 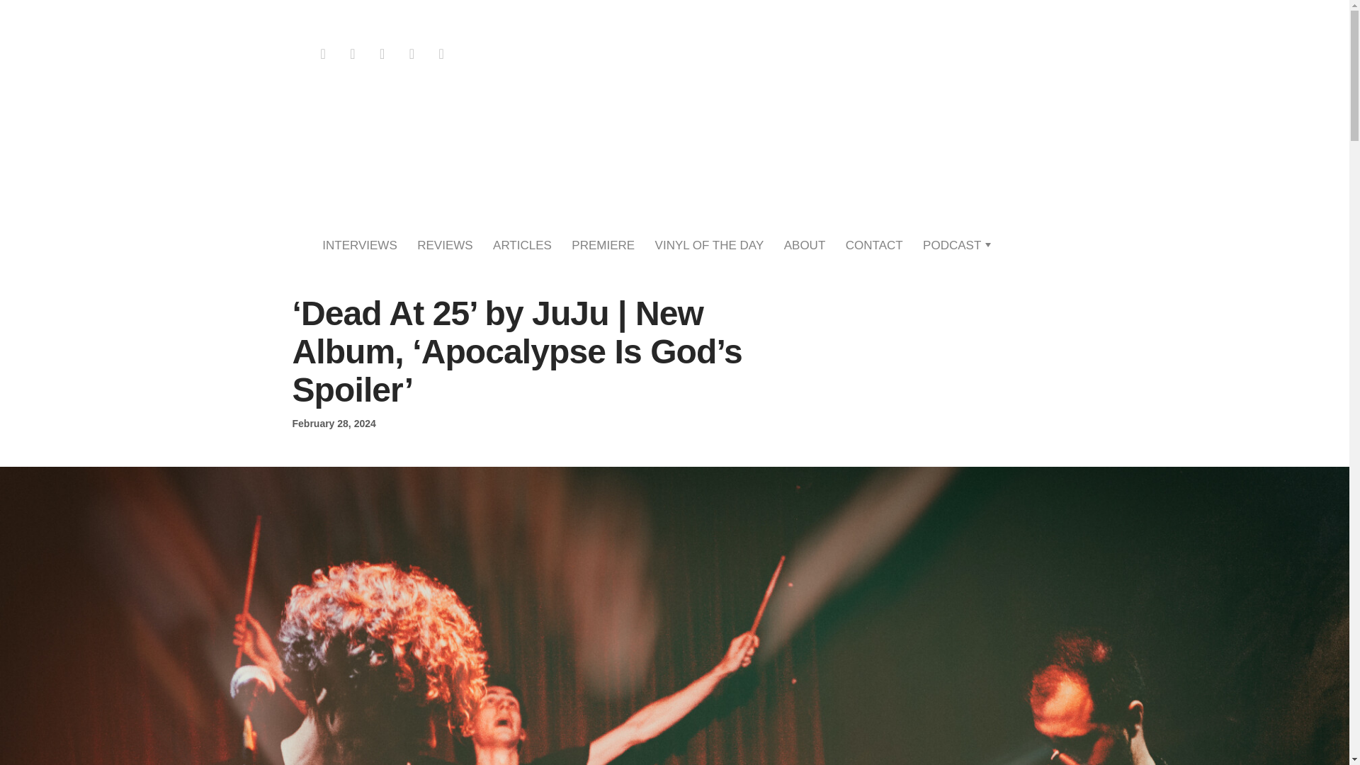 What do you see at coordinates (874, 245) in the screenshot?
I see `CONTACT` at bounding box center [874, 245].